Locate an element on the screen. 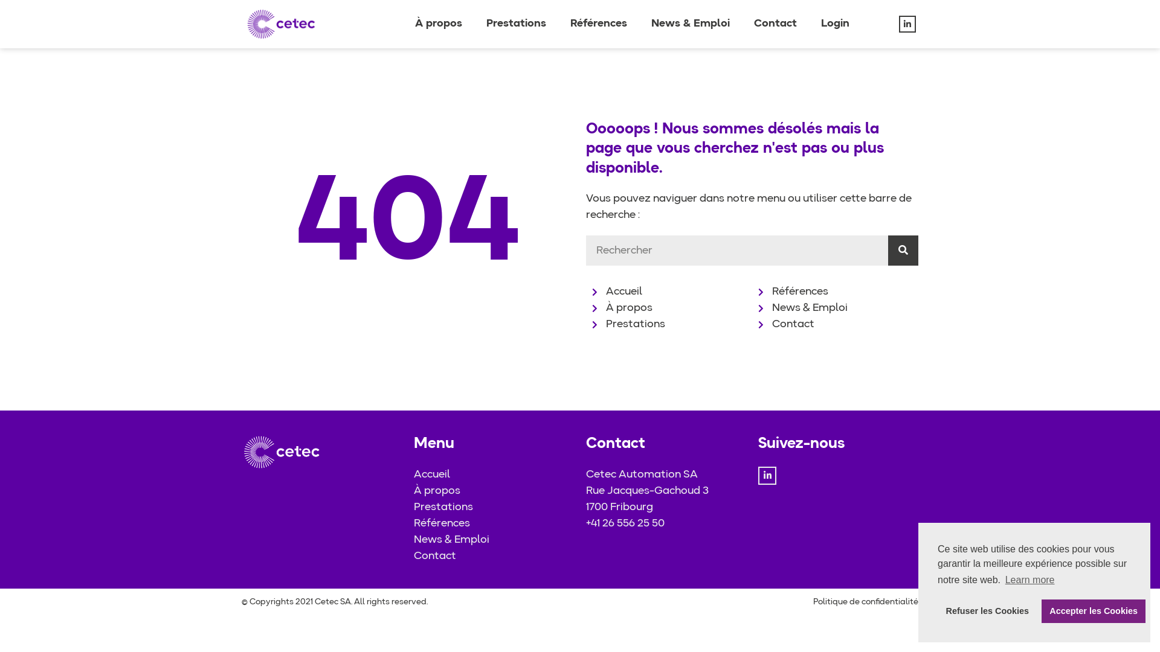 Image resolution: width=1160 pixels, height=652 pixels. Refuser les Cookies is located at coordinates (987, 611).